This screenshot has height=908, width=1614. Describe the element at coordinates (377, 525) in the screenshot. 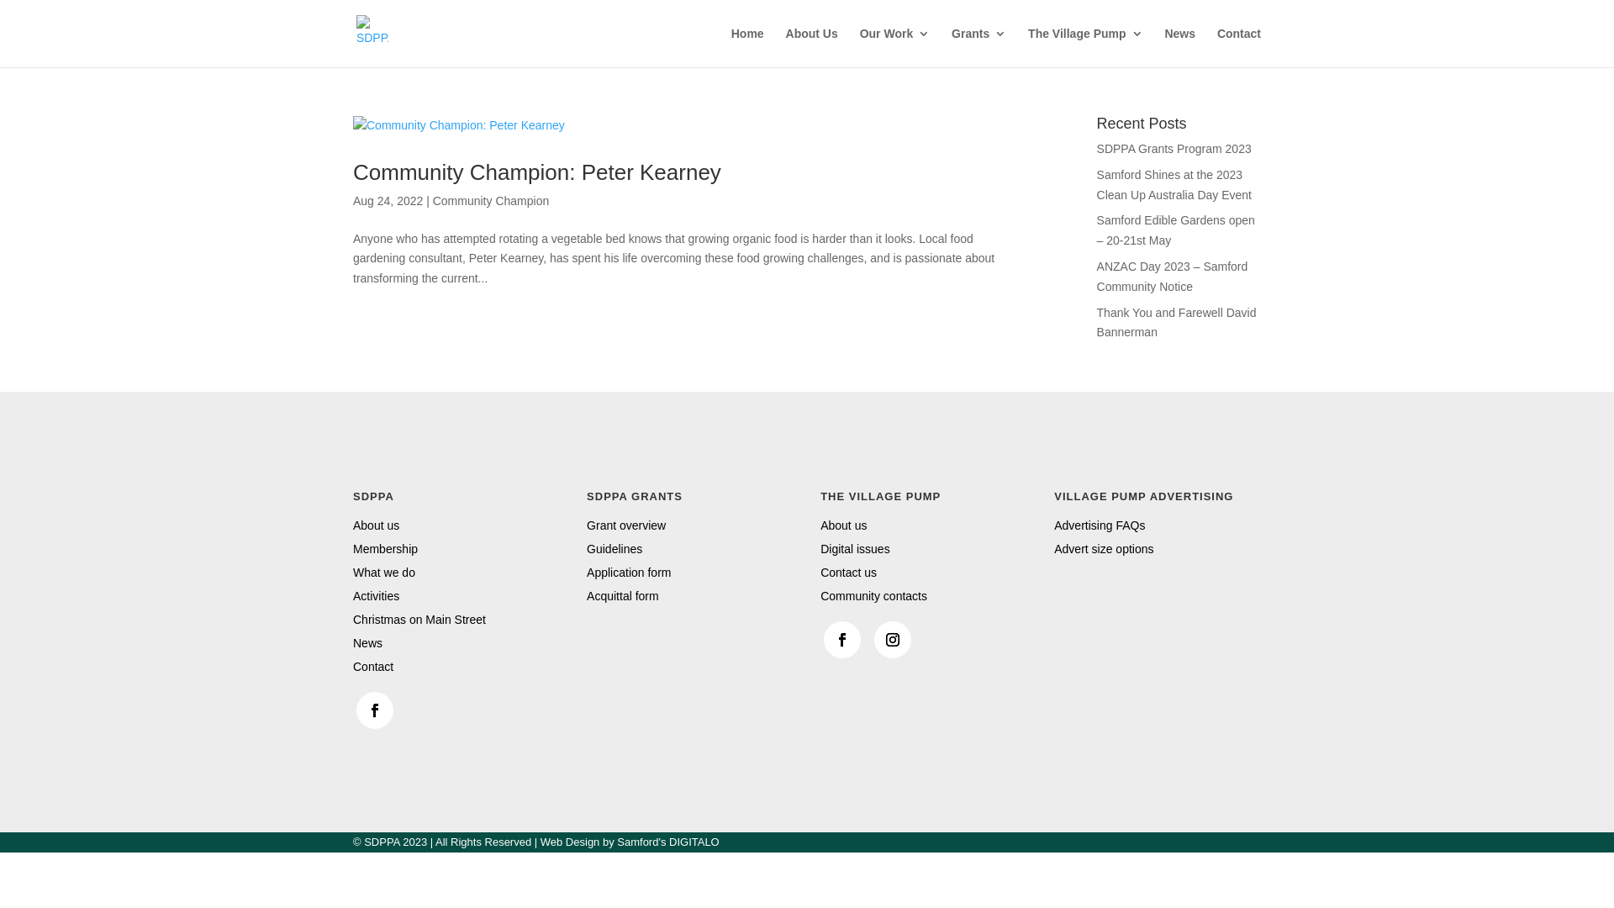

I see `About us` at that location.